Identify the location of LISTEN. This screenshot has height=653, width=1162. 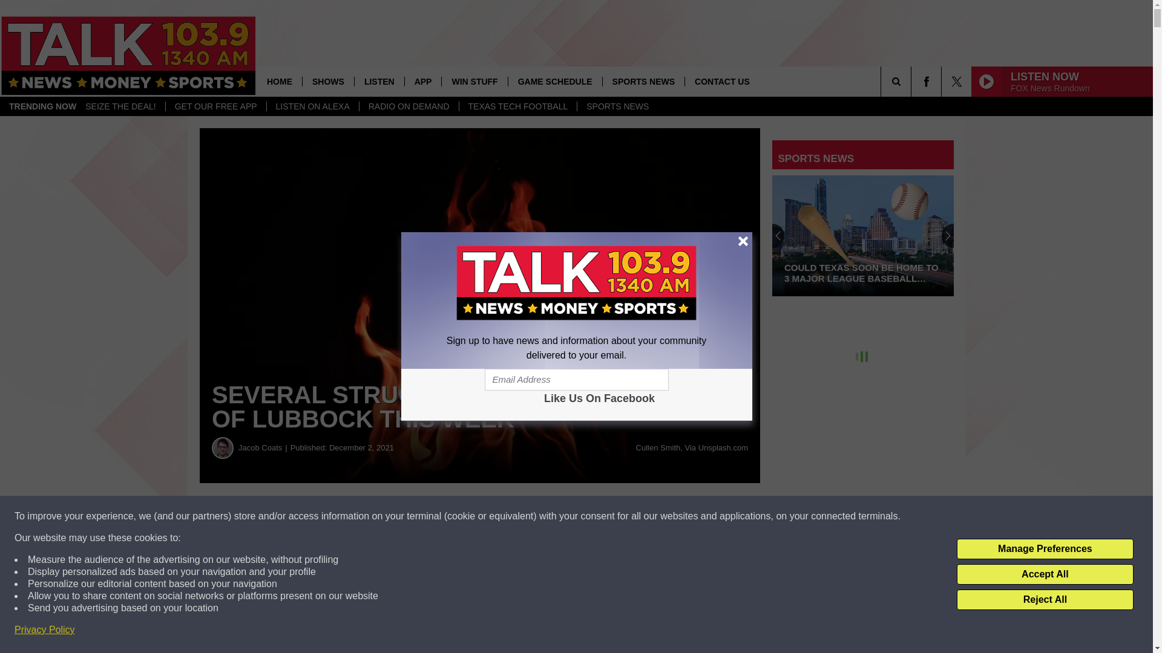
(379, 81).